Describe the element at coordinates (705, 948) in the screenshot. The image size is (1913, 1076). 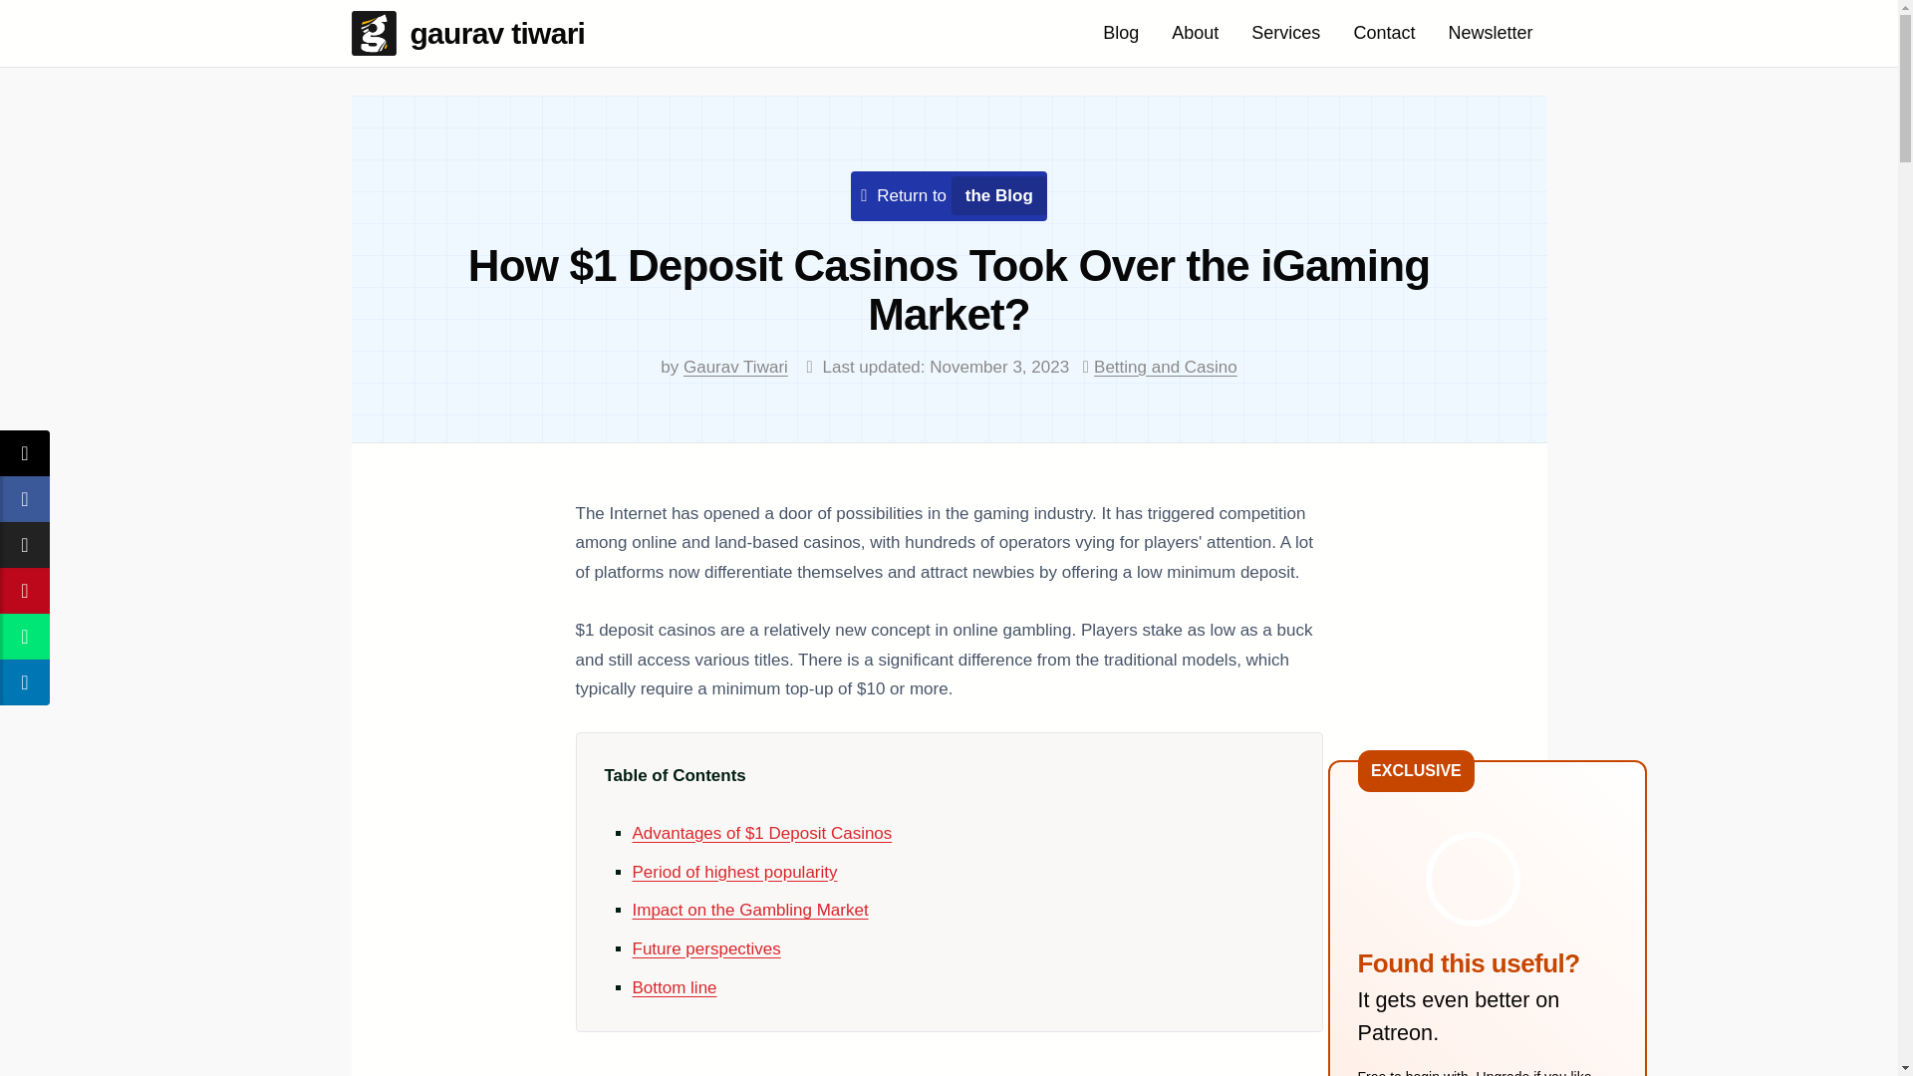
I see `Future perspectives` at that location.